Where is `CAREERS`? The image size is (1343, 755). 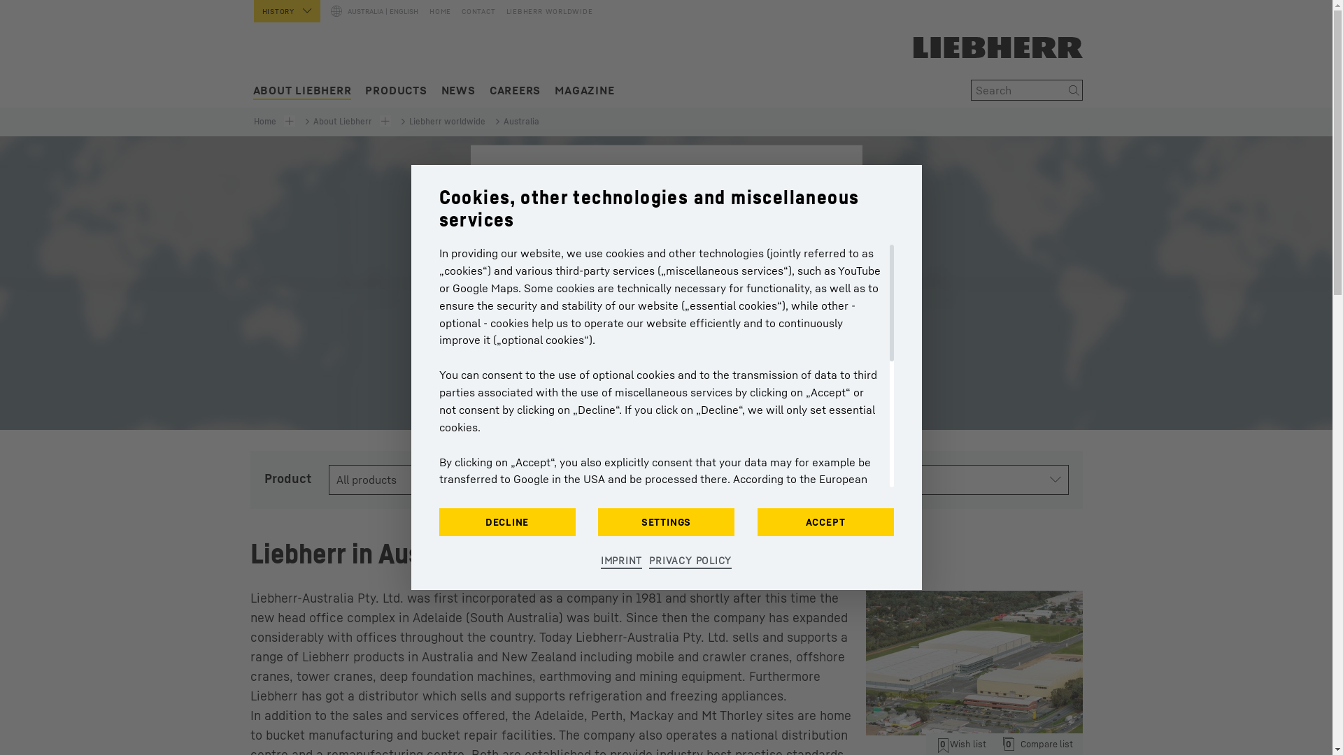
CAREERS is located at coordinates (515, 91).